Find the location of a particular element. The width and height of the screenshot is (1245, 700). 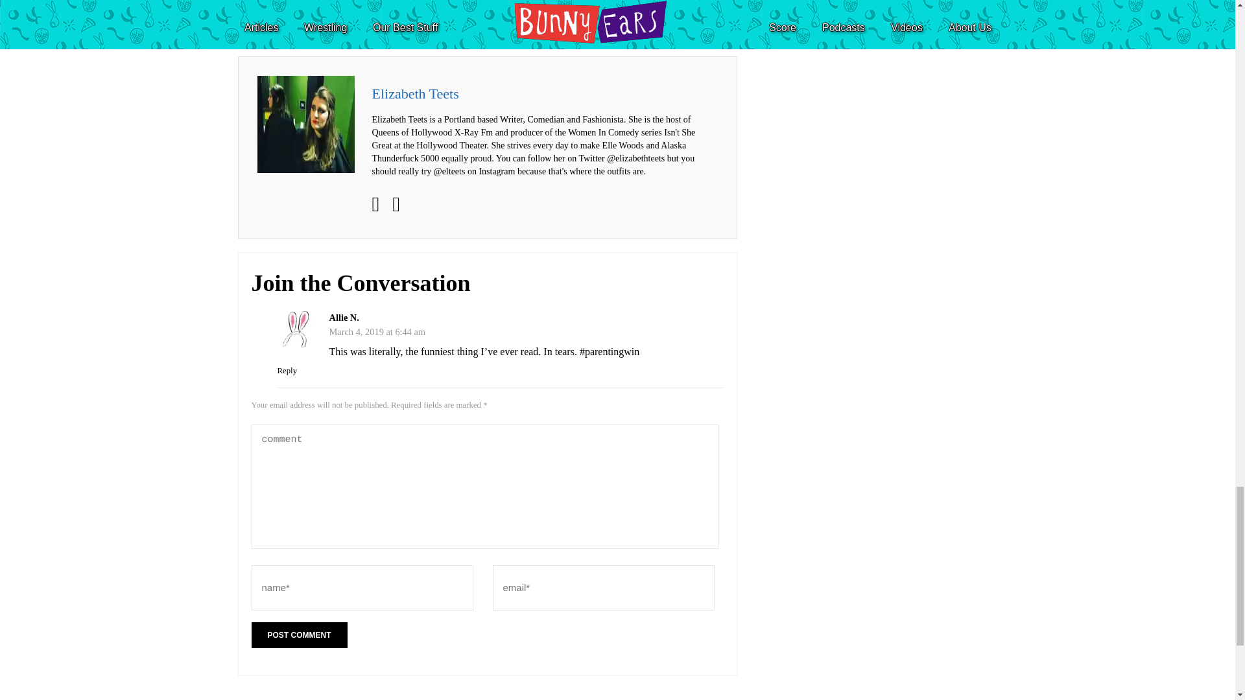

ELIZABETH TEETS is located at coordinates (390, 19).